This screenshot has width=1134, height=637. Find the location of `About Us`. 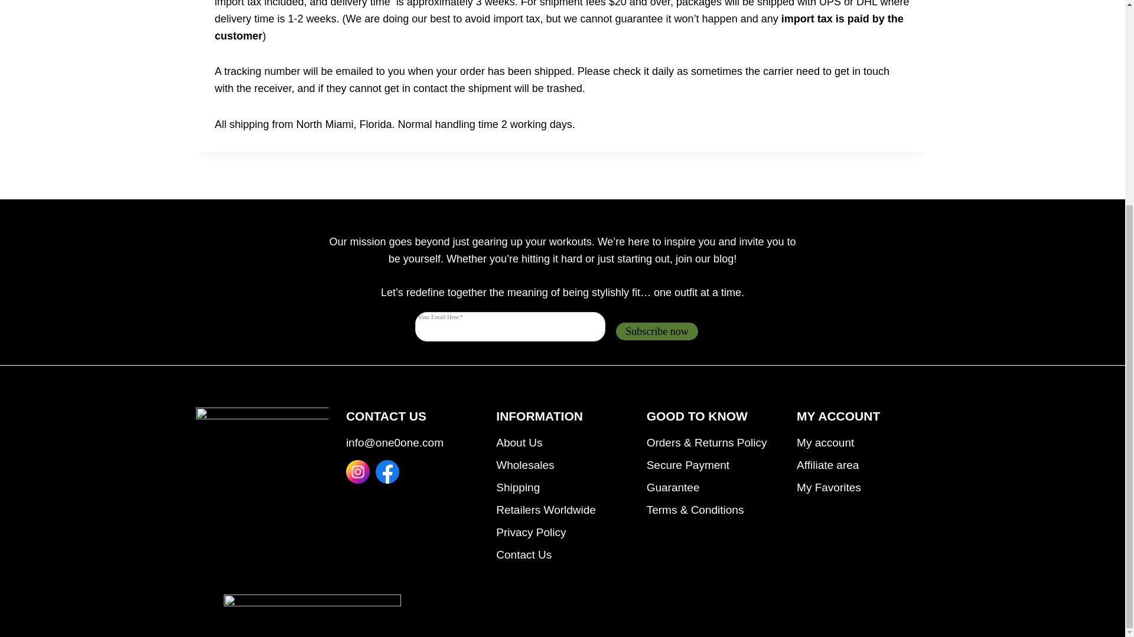

About Us is located at coordinates (562, 443).